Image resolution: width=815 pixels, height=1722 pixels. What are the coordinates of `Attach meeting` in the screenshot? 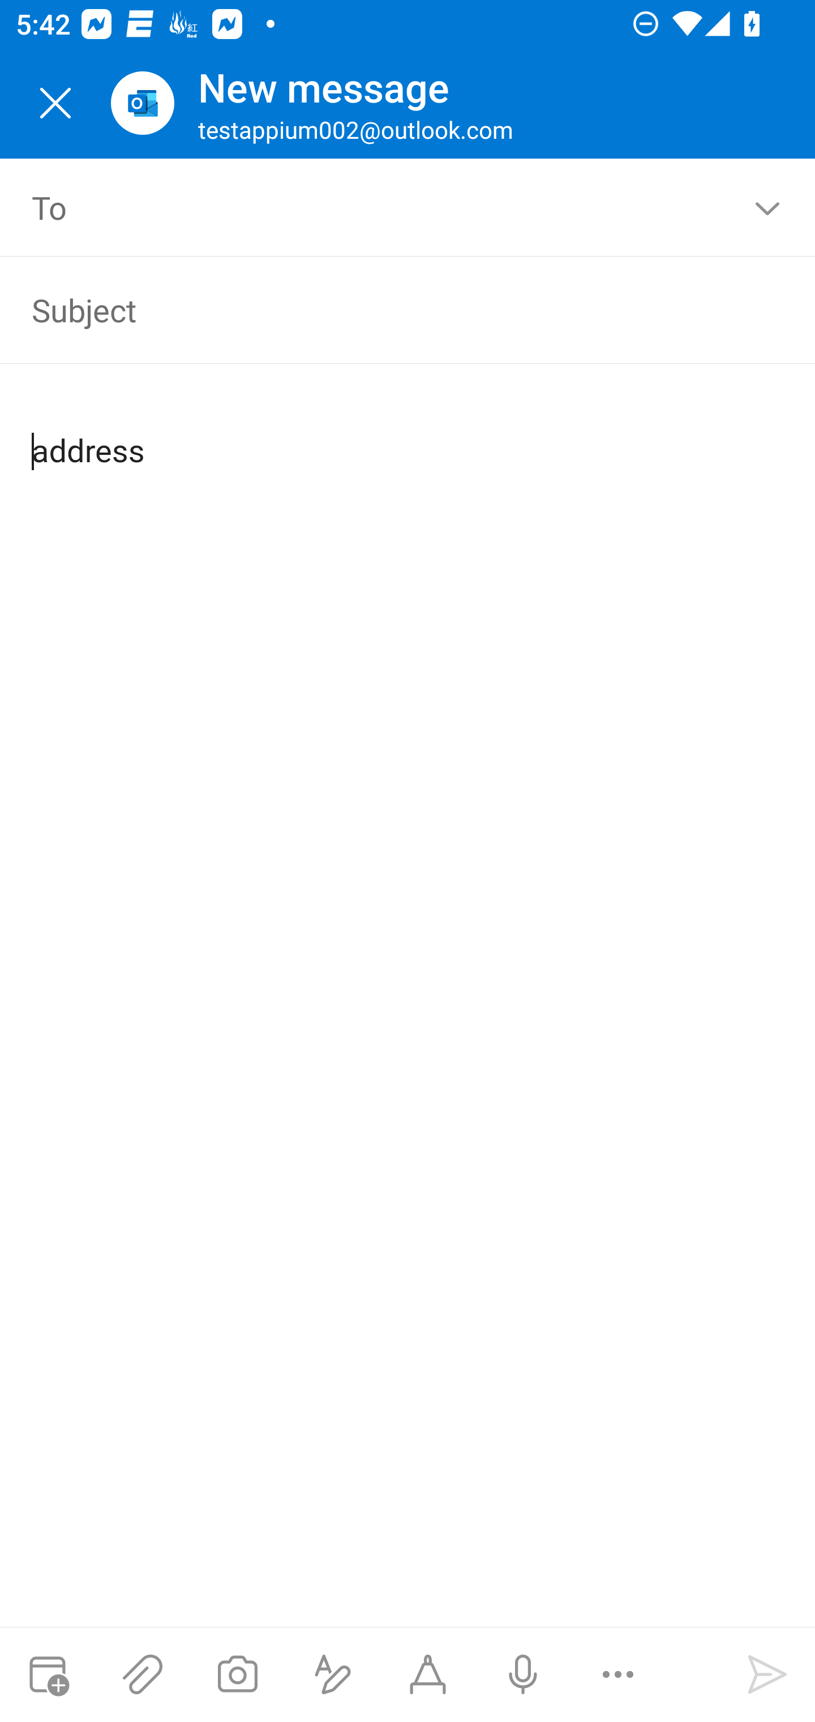 It's located at (48, 1674).